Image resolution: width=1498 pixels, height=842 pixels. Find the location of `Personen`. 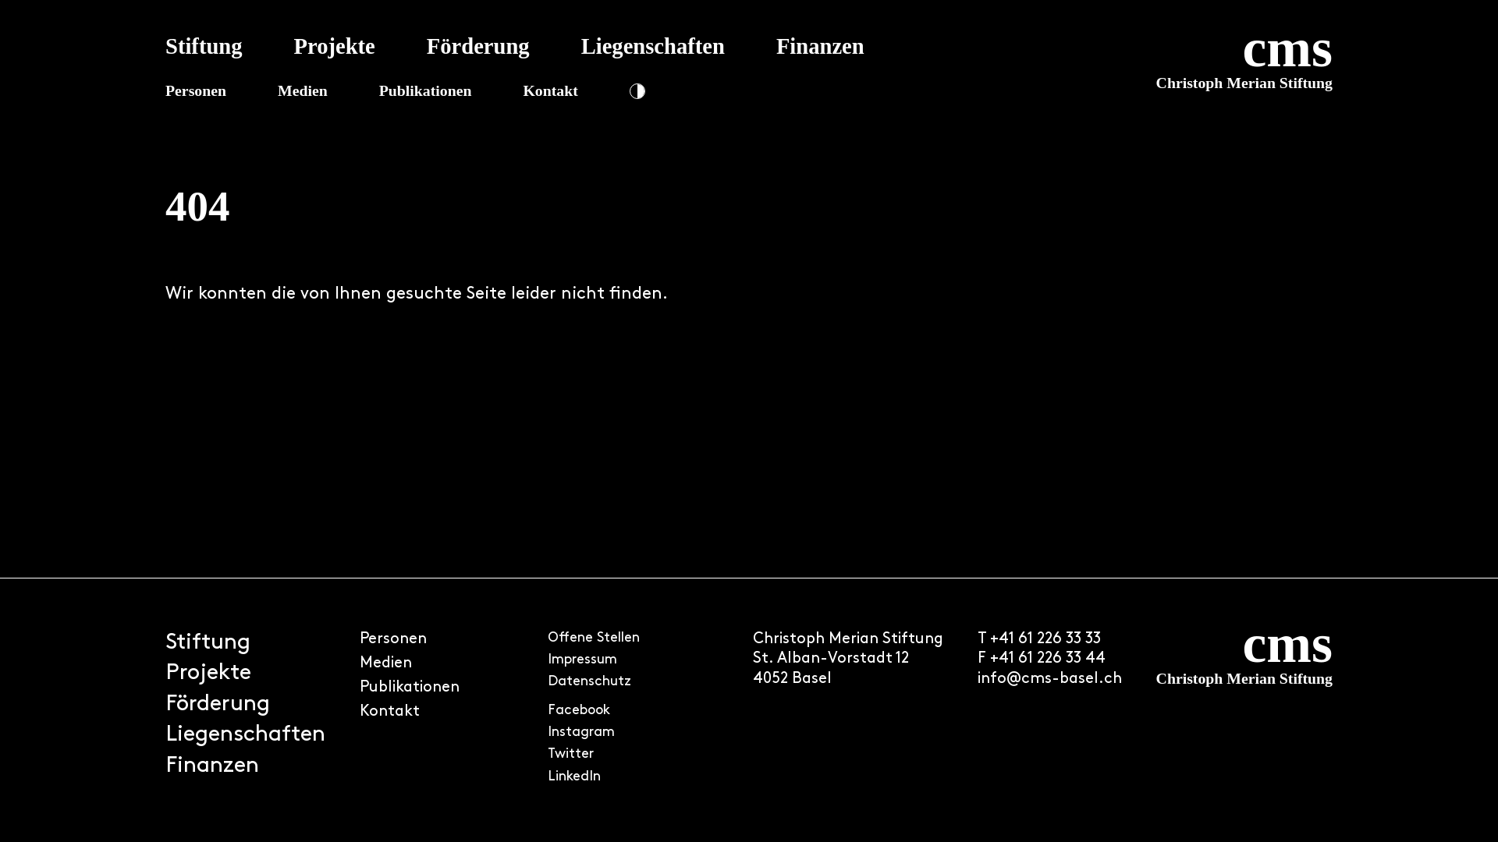

Personen is located at coordinates (196, 90).